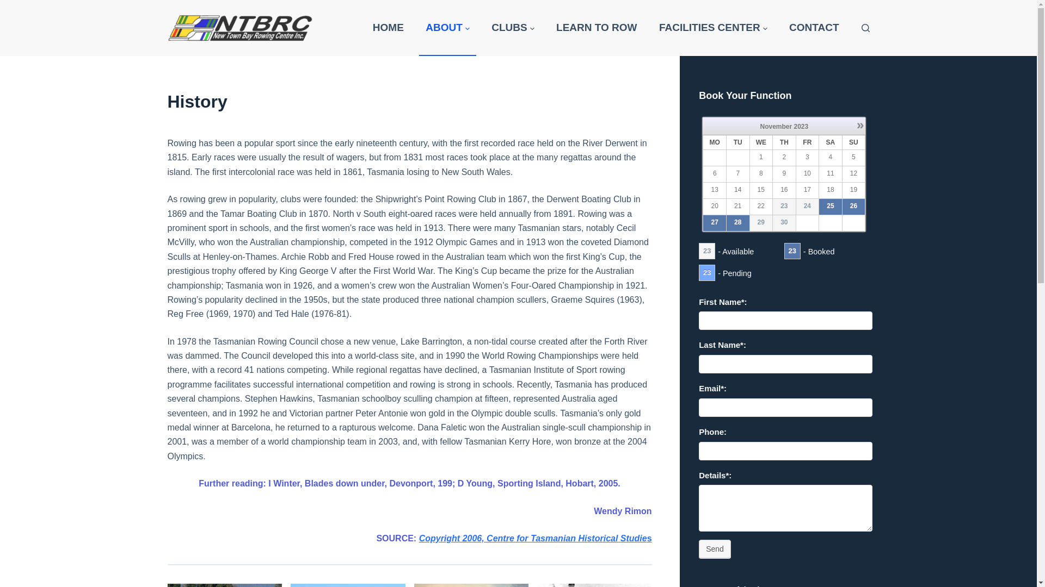 The width and height of the screenshot is (1045, 587). Describe the element at coordinates (536, 538) in the screenshot. I see `Copyright 2006, Centre for Tasmanian Historical Studies` at that location.